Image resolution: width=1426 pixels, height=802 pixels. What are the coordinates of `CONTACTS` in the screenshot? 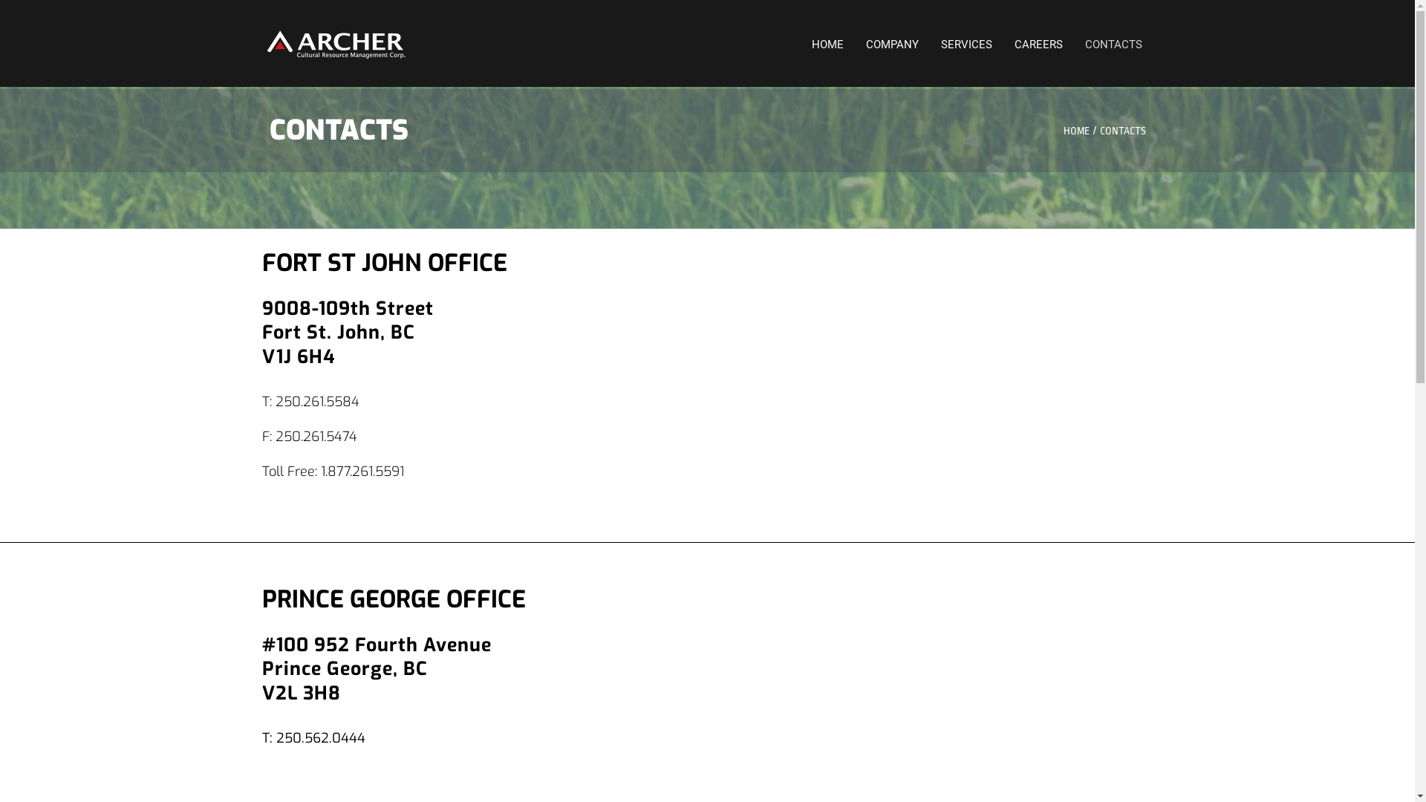 It's located at (1114, 45).